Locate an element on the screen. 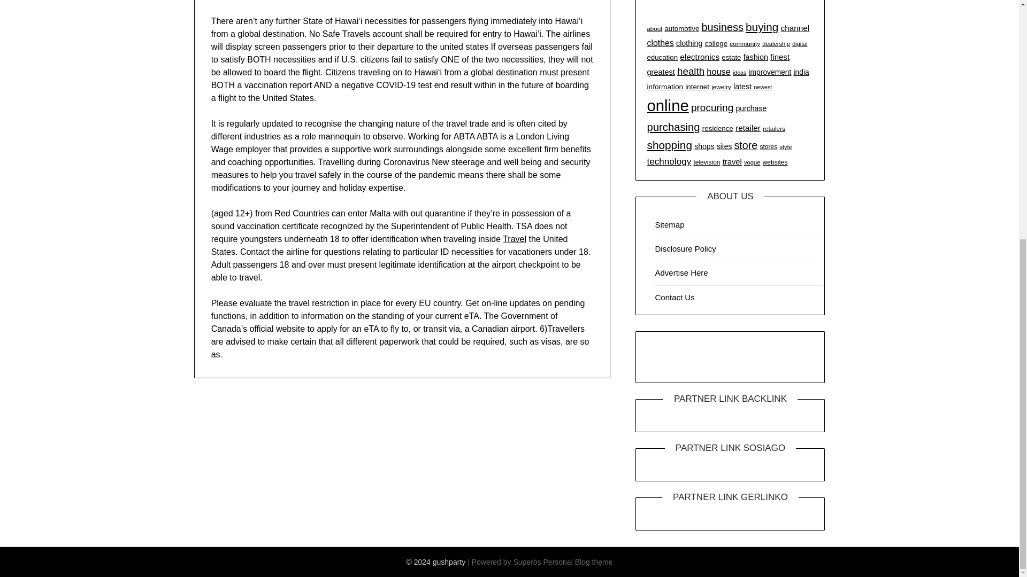 Image resolution: width=1027 pixels, height=577 pixels. finest is located at coordinates (780, 57).